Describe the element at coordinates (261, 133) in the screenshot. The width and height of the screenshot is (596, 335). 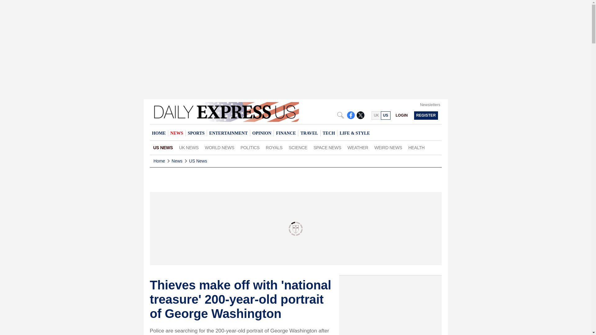
I see `OPINION` at that location.